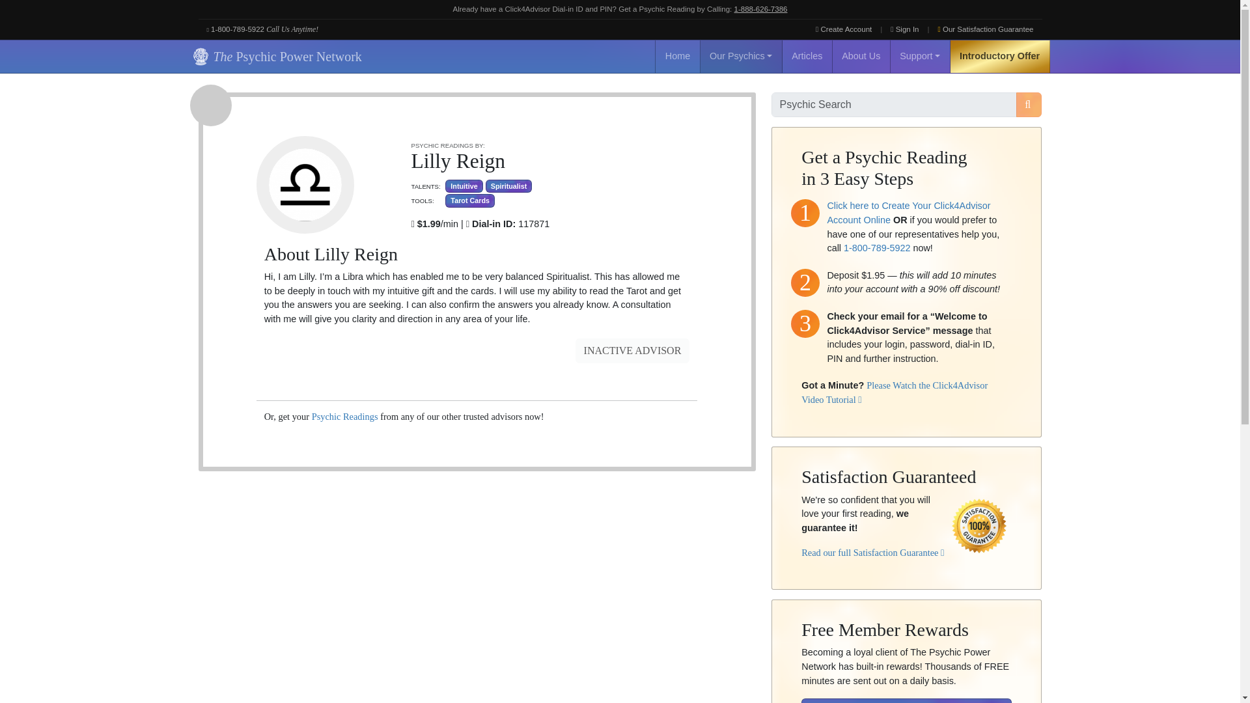 This screenshot has height=703, width=1250. Describe the element at coordinates (741, 56) in the screenshot. I see `Our Psychics` at that location.